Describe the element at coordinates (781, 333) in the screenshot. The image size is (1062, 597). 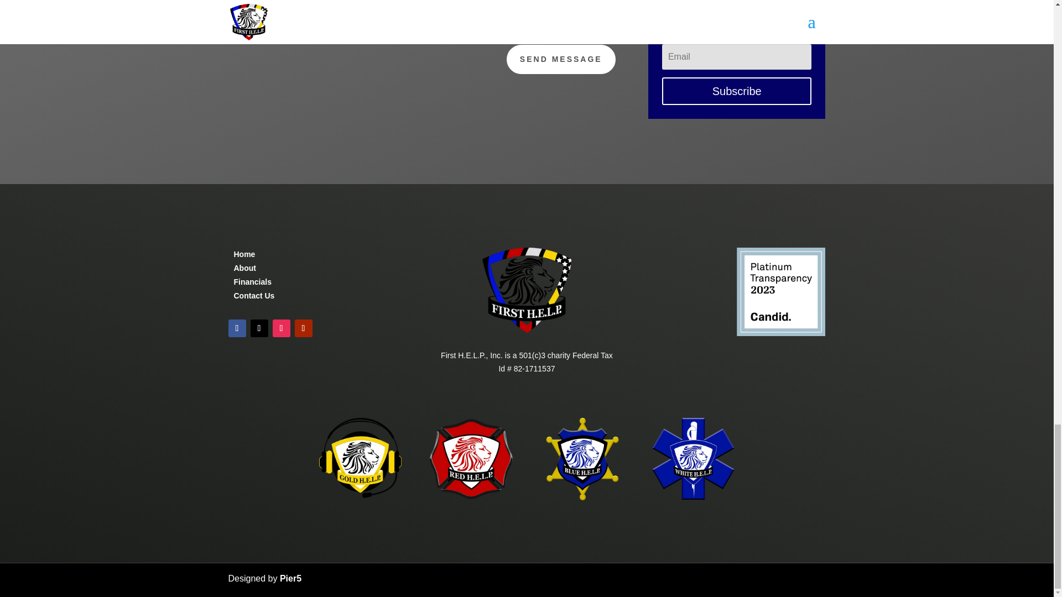
I see `candid-seal-platinum-2023` at that location.